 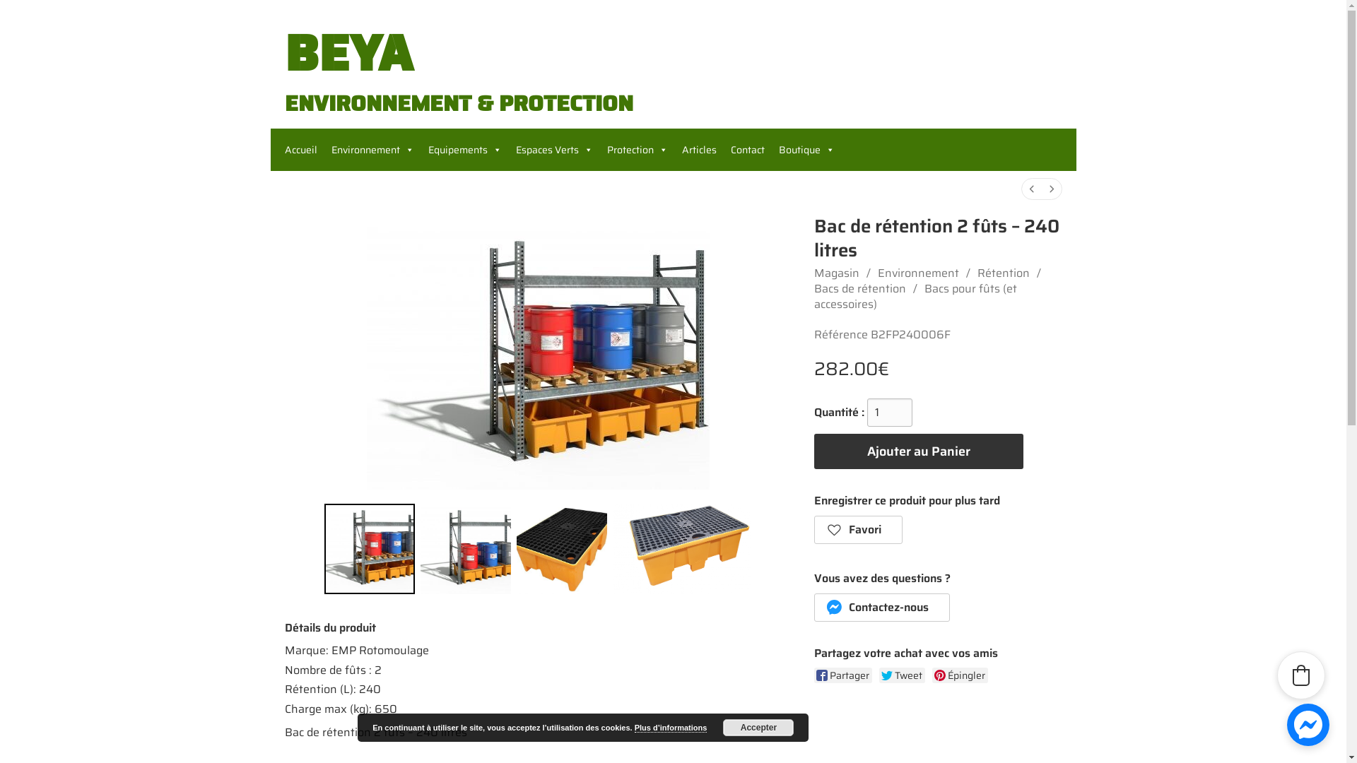 I want to click on Magasin, so click(x=837, y=273).